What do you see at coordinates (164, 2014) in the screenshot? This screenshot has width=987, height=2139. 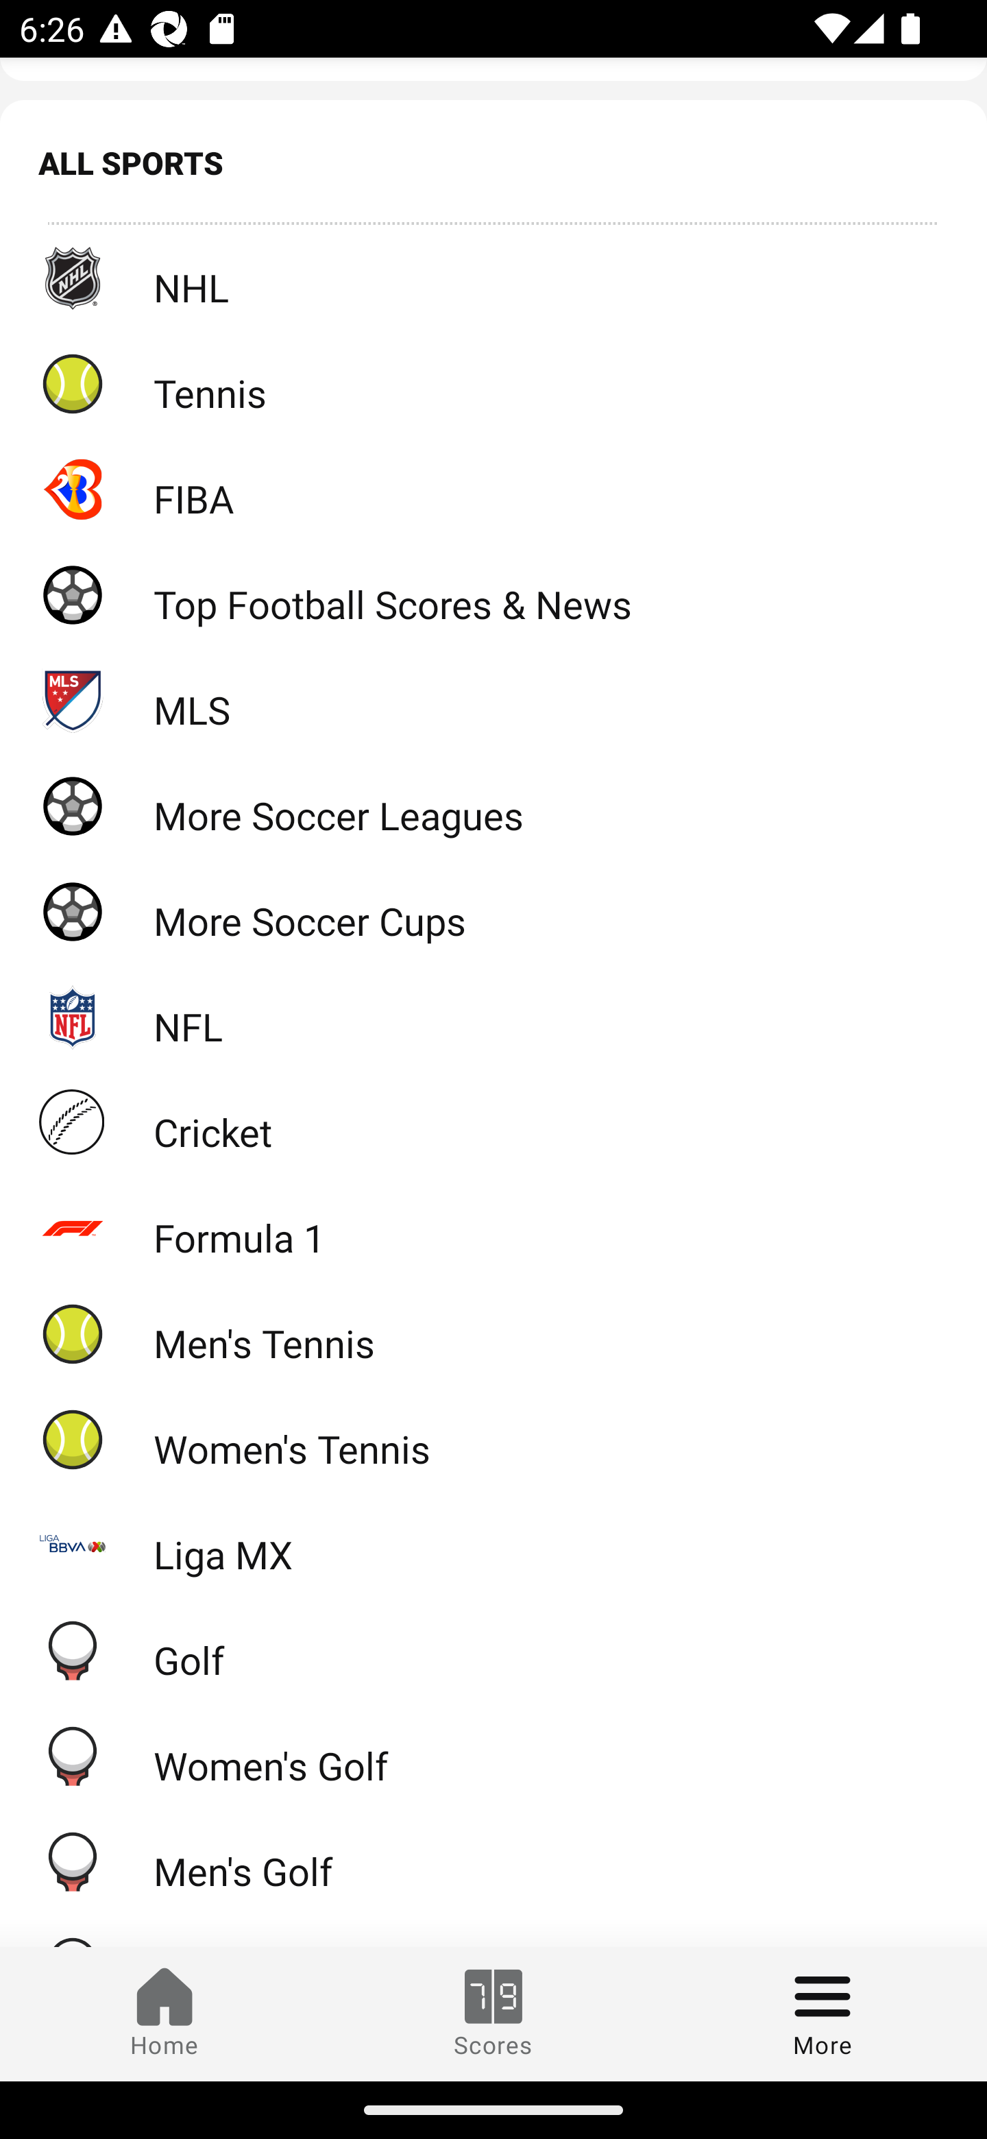 I see `Home` at bounding box center [164, 2014].